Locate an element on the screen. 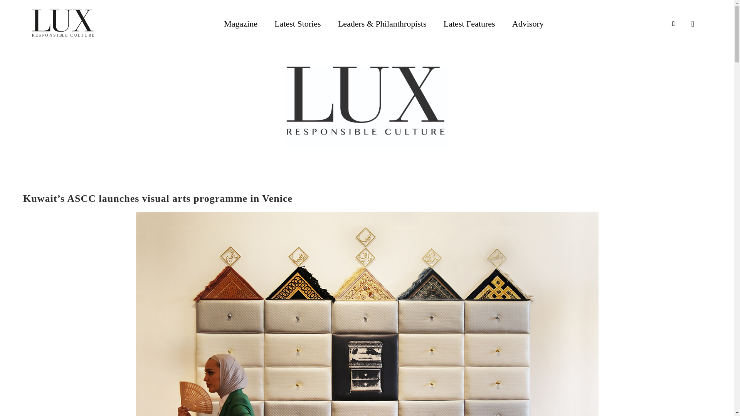  Magazine is located at coordinates (240, 23).